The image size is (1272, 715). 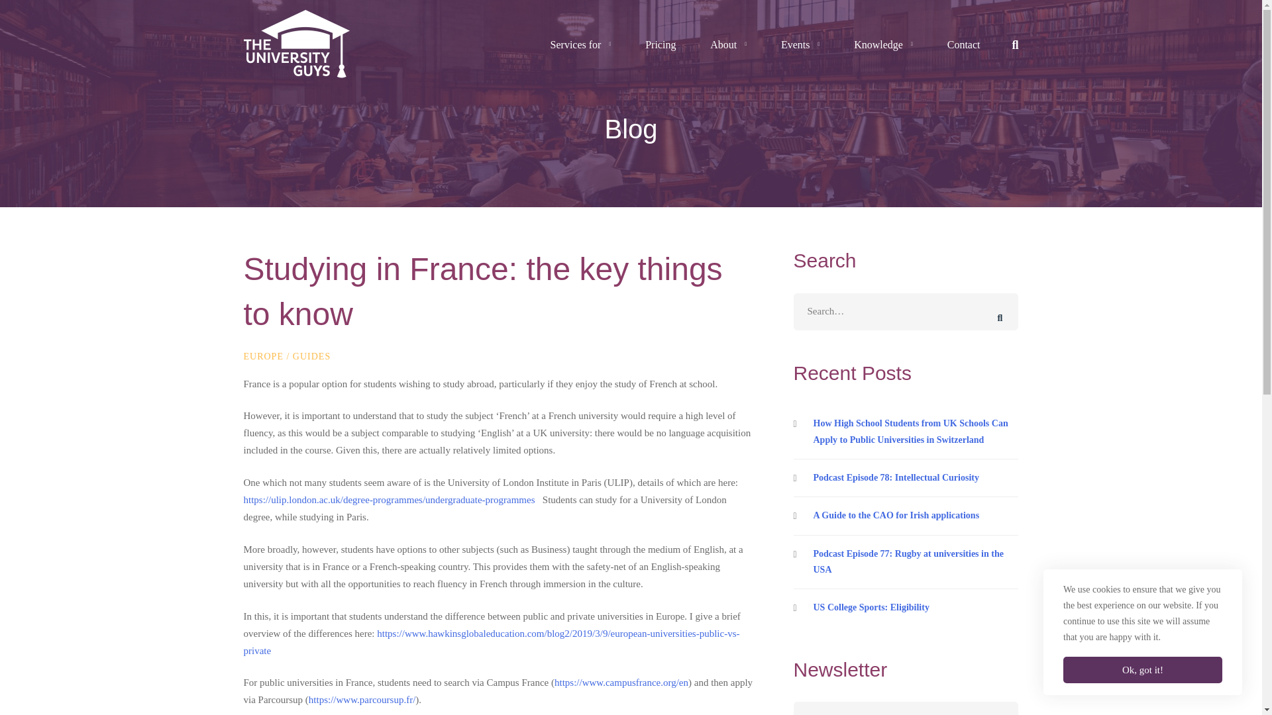 I want to click on Podcast Episode 78: Intellectual Curiosity, so click(x=906, y=478).